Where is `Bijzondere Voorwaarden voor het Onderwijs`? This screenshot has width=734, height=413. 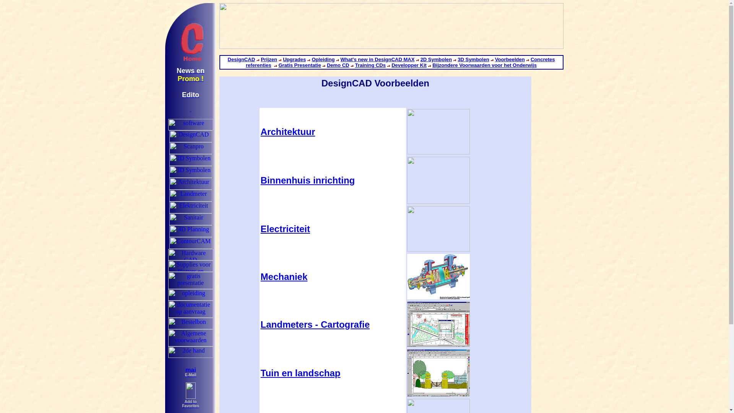 Bijzondere Voorwaarden voor het Onderwijs is located at coordinates (485, 65).